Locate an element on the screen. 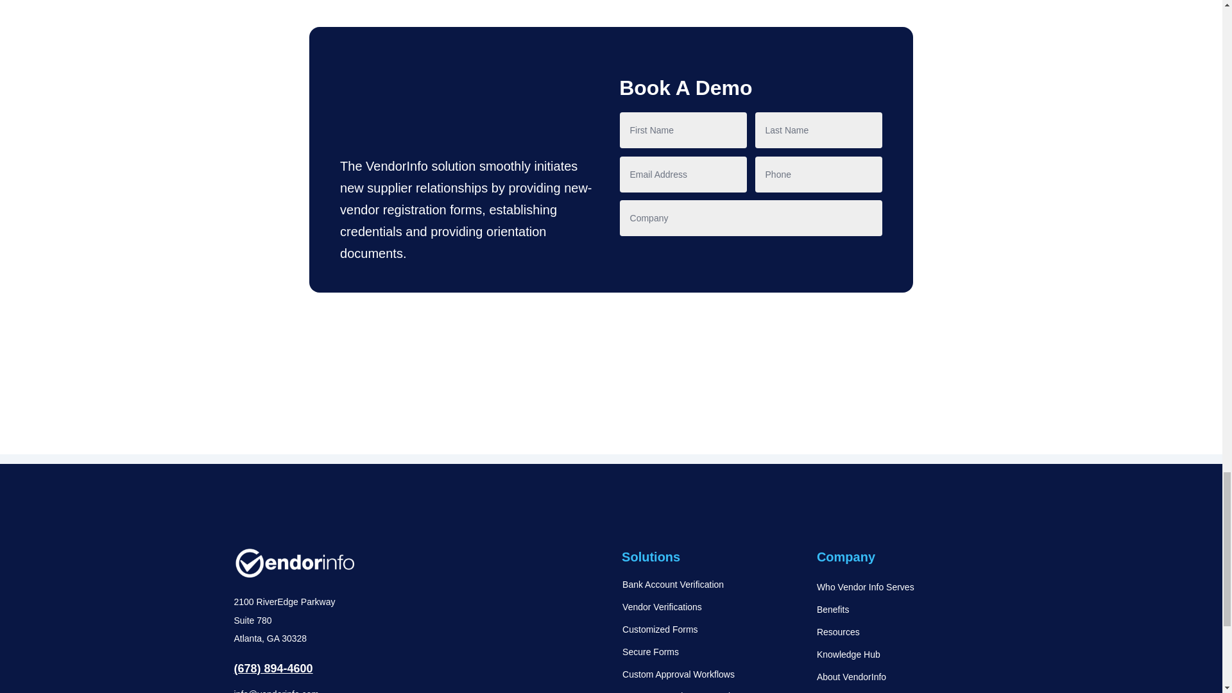  VendorInfo-white is located at coordinates (294, 562).